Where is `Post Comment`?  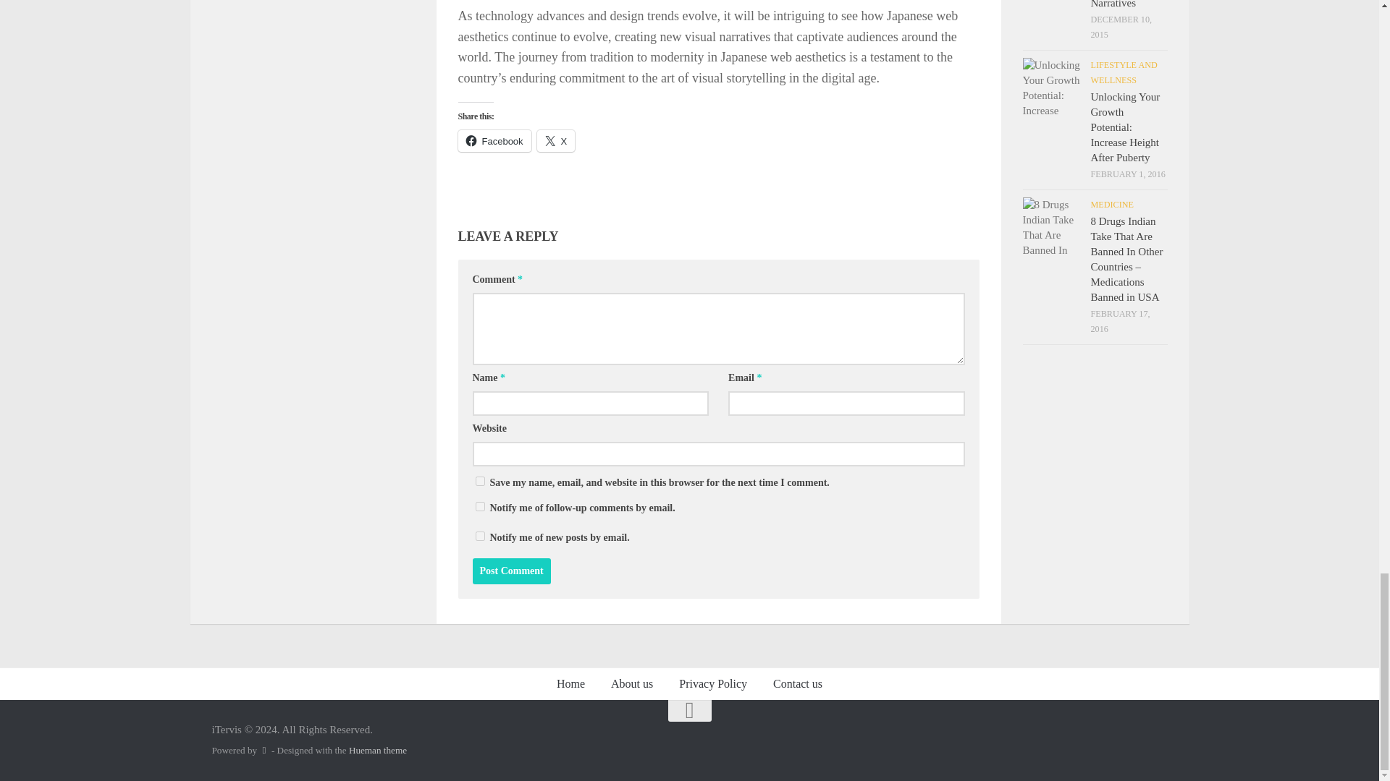 Post Comment is located at coordinates (511, 571).